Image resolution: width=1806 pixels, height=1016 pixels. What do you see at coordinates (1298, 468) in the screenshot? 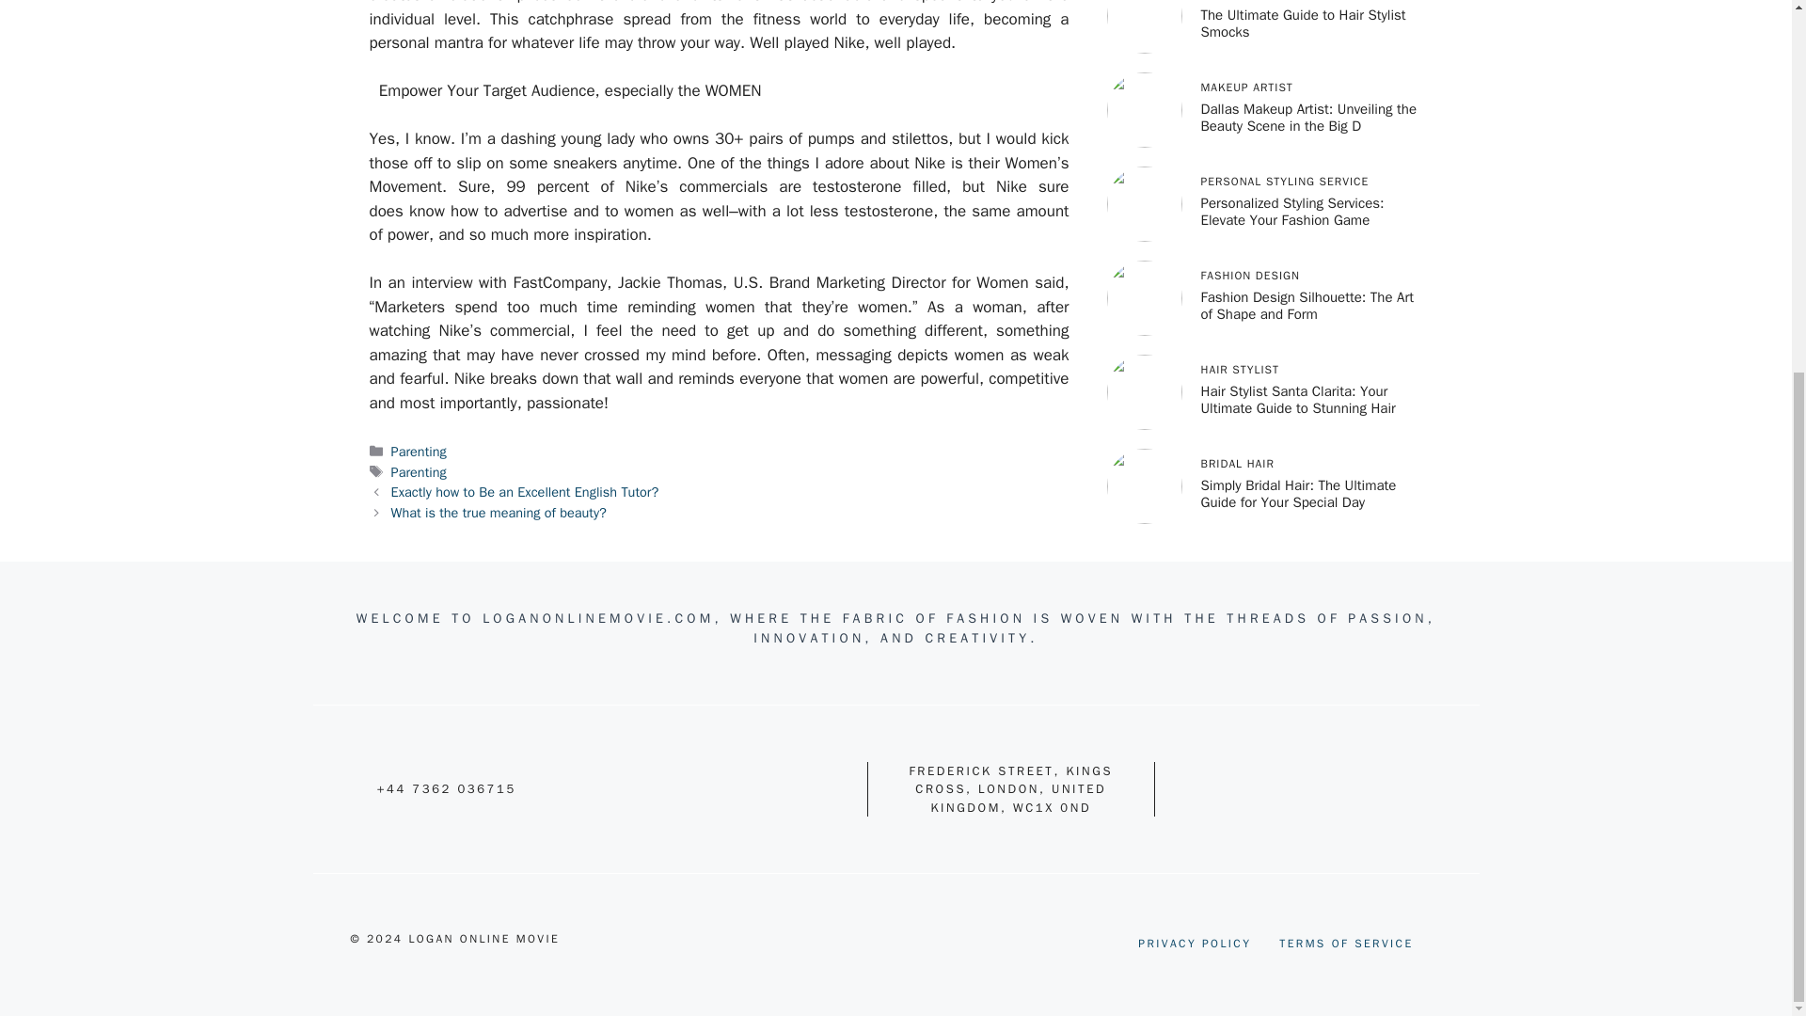
I see `Simply Bridal Hair: The Ultimate Guide for Your Special Day` at bounding box center [1298, 468].